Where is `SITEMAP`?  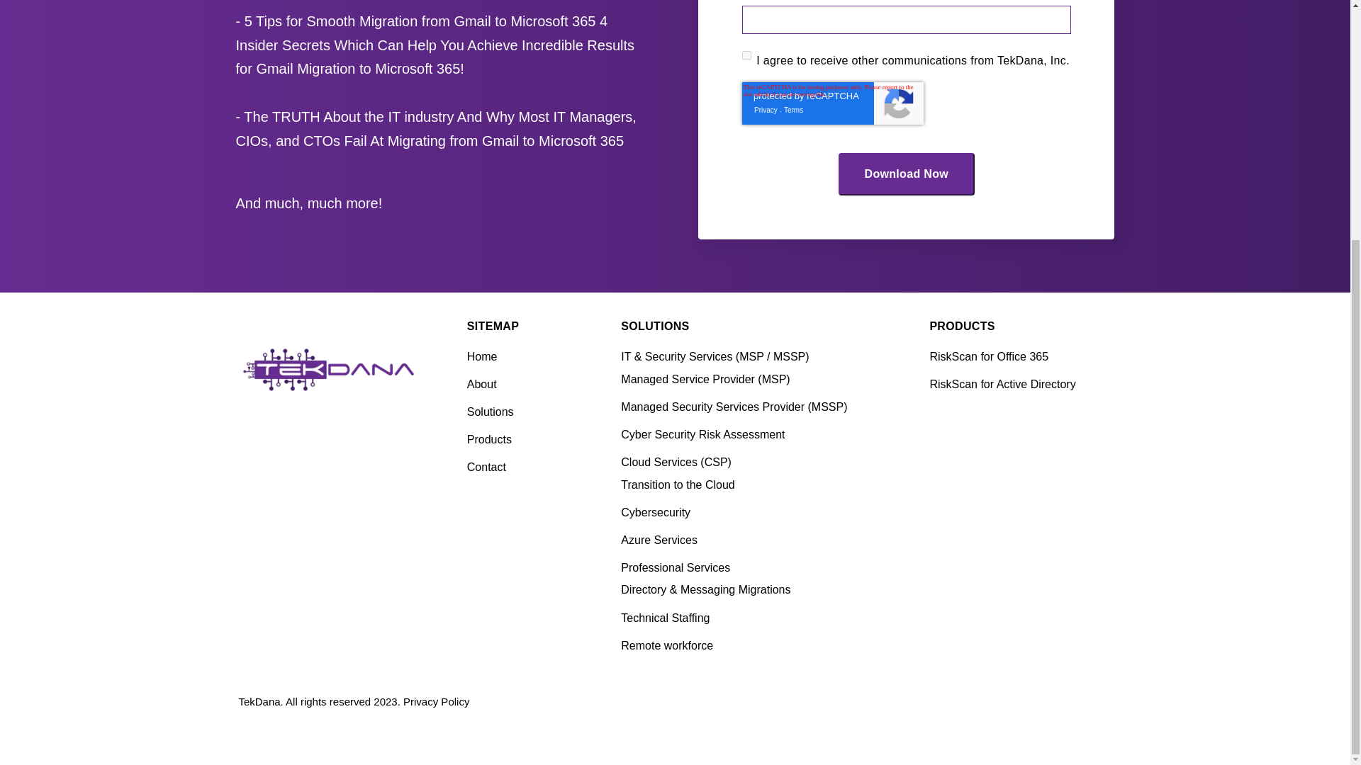
SITEMAP is located at coordinates (492, 327).